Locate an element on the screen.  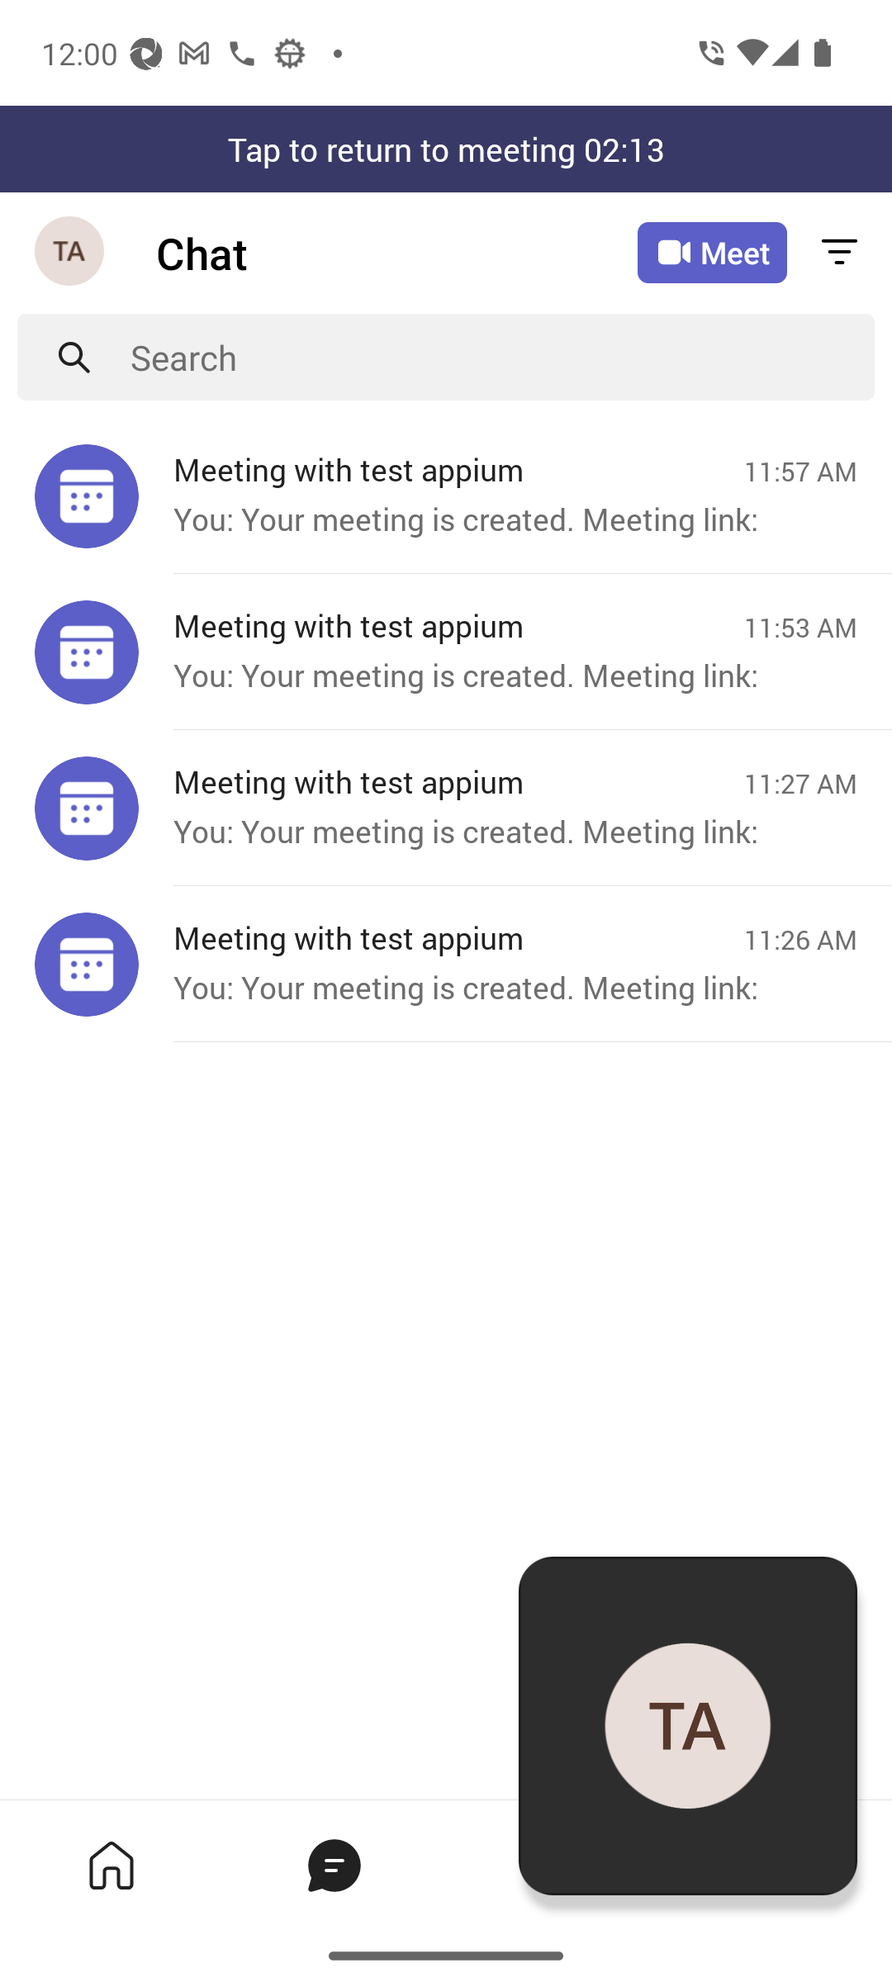
Chat tab, 2 of 4 is located at coordinates (334, 1865).